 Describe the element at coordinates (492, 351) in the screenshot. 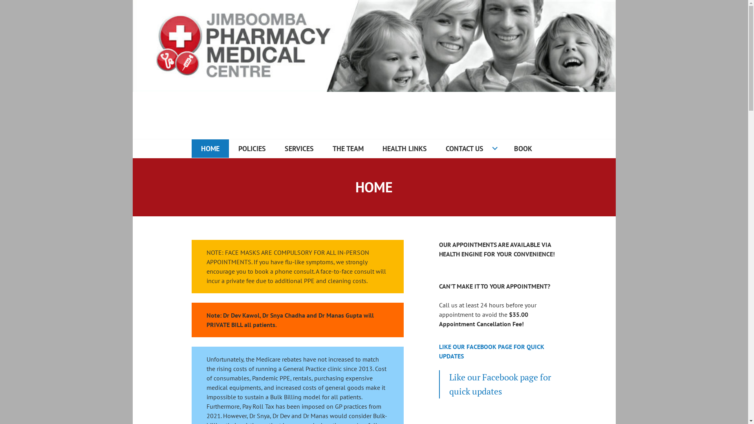

I see `LIKE OUR FACEBOOK PAGE FOR QUICK UPDATES` at that location.